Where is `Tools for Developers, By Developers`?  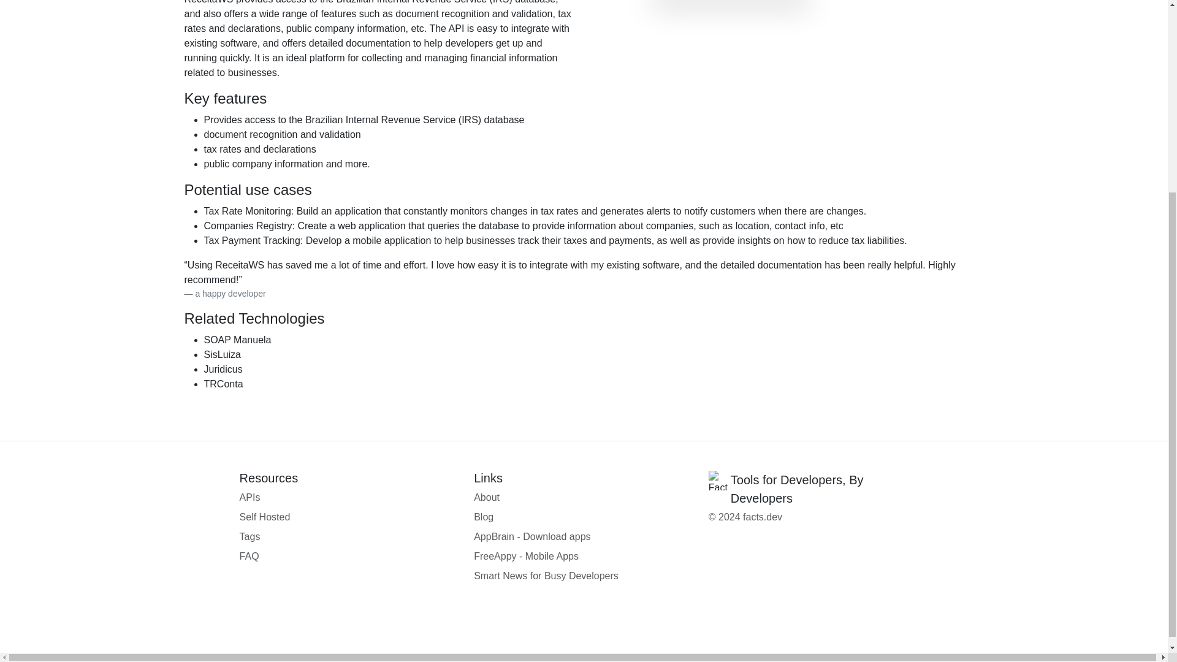
Tools for Developers, By Developers is located at coordinates (818, 489).